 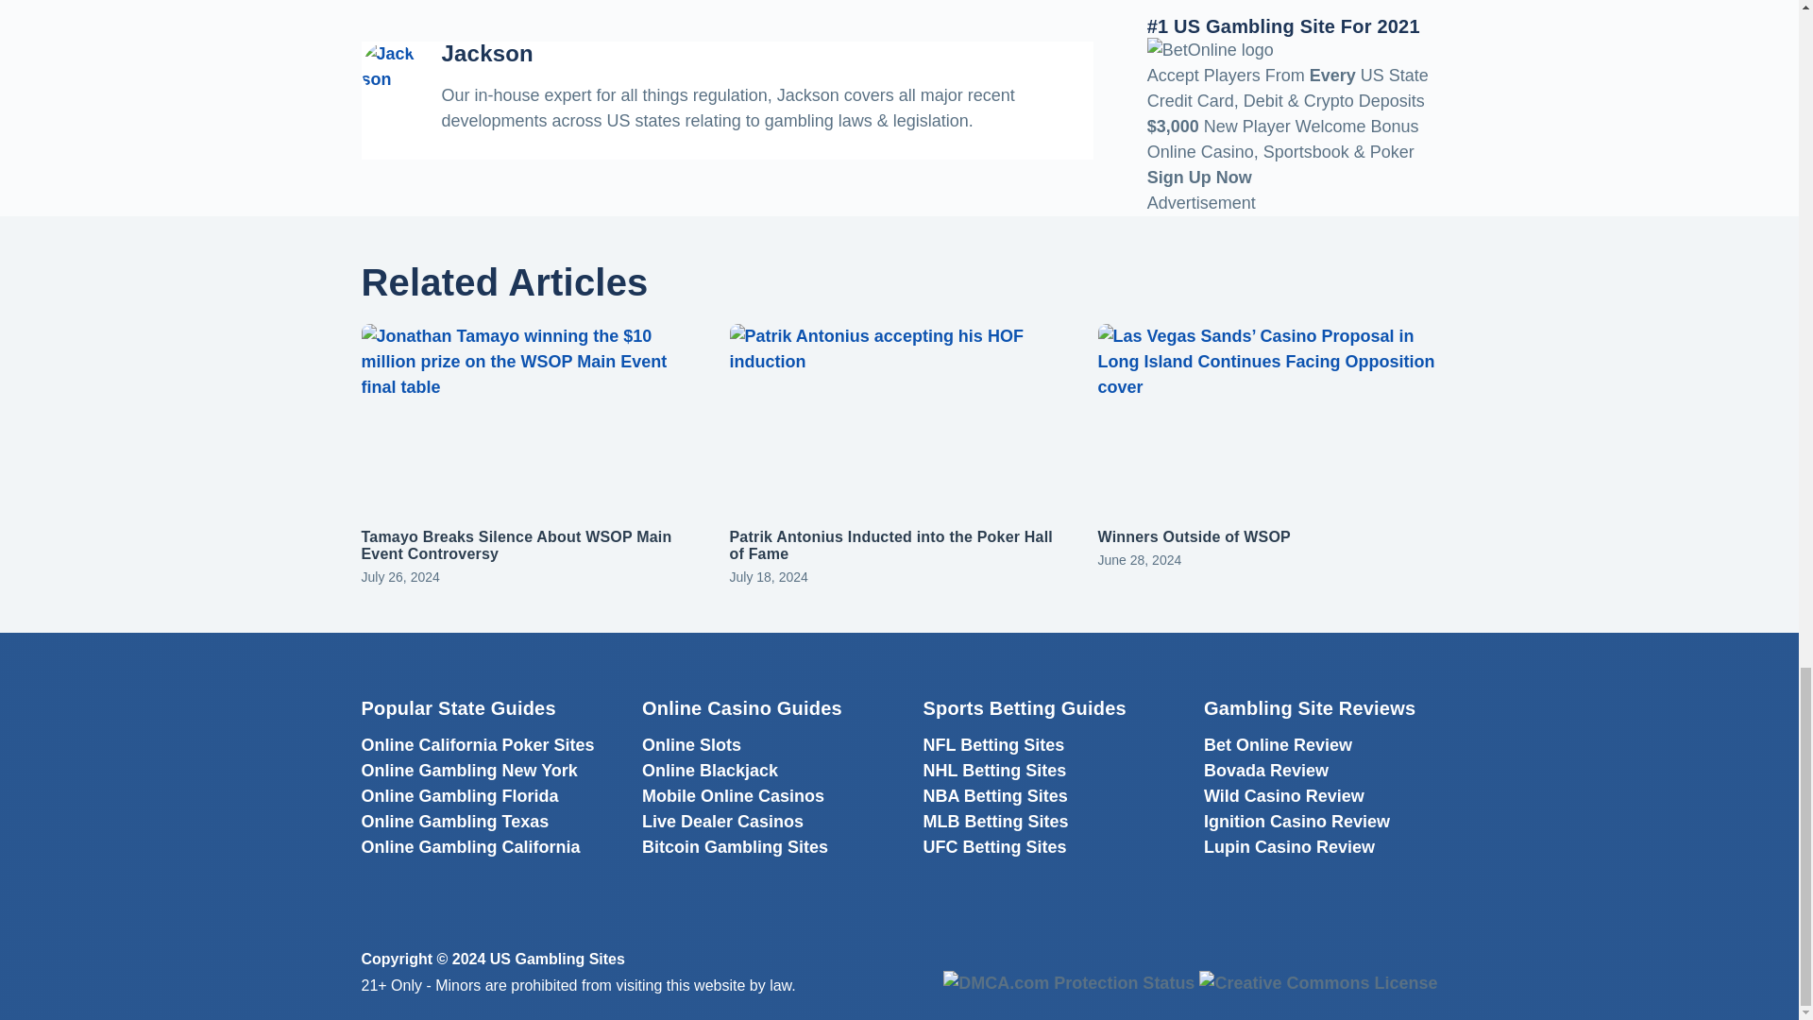 What do you see at coordinates (478, 744) in the screenshot?
I see `Online California Poker Sites` at bounding box center [478, 744].